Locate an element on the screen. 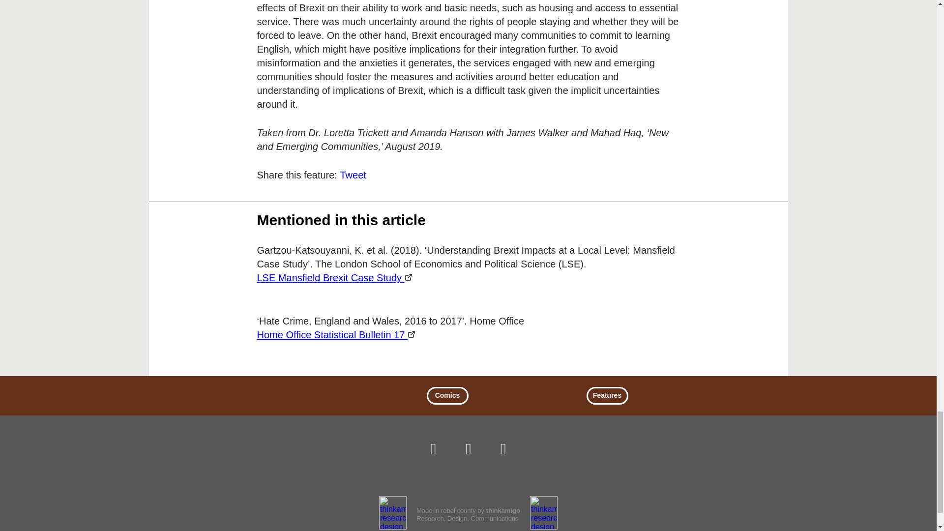 Image resolution: width=944 pixels, height=531 pixels. Home Office Statistical Bulletin 17 is located at coordinates (336, 335).